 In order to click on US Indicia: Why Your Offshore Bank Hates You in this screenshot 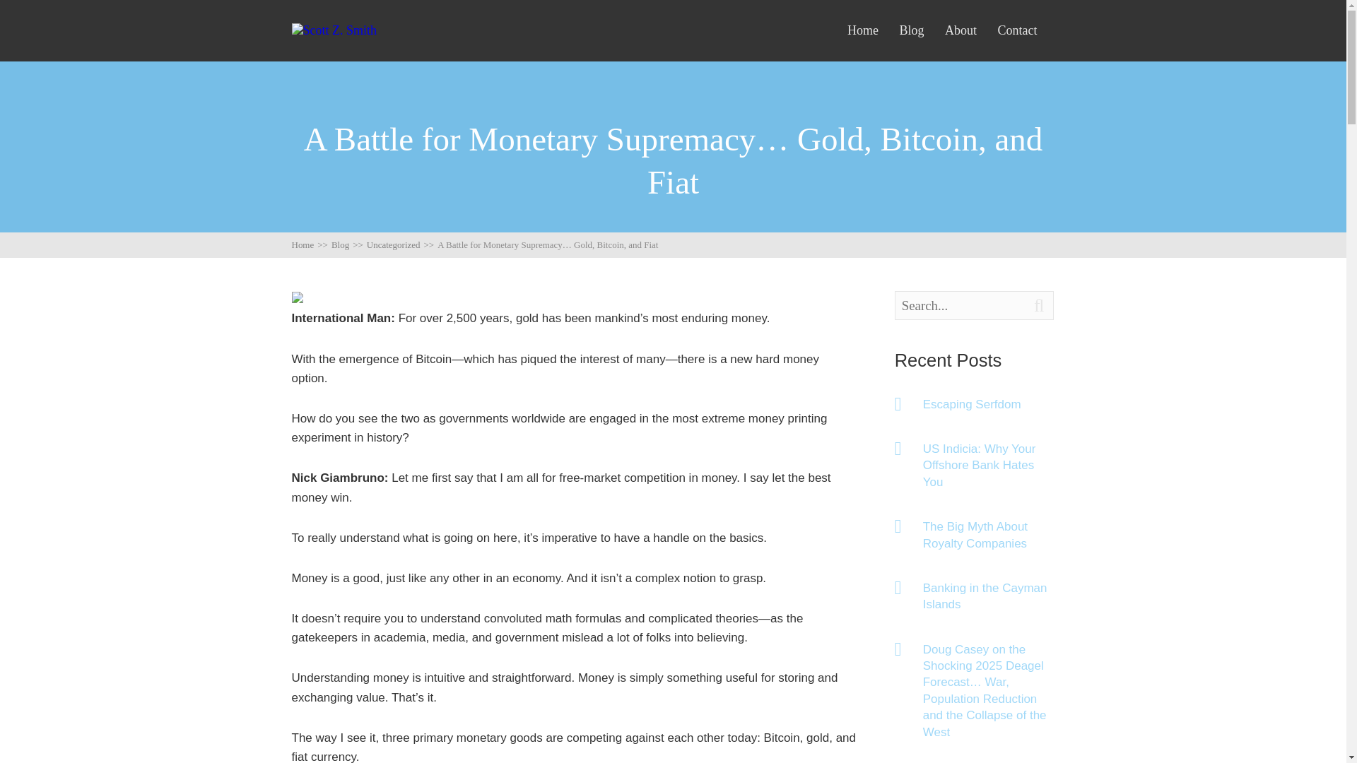, I will do `click(989, 466)`.